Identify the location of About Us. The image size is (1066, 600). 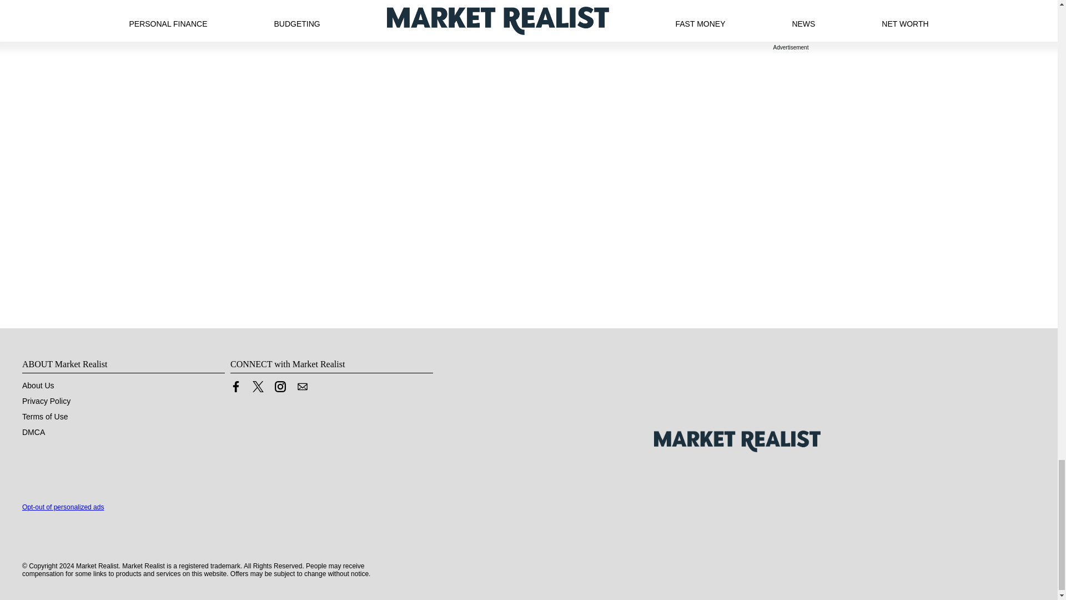
(38, 386).